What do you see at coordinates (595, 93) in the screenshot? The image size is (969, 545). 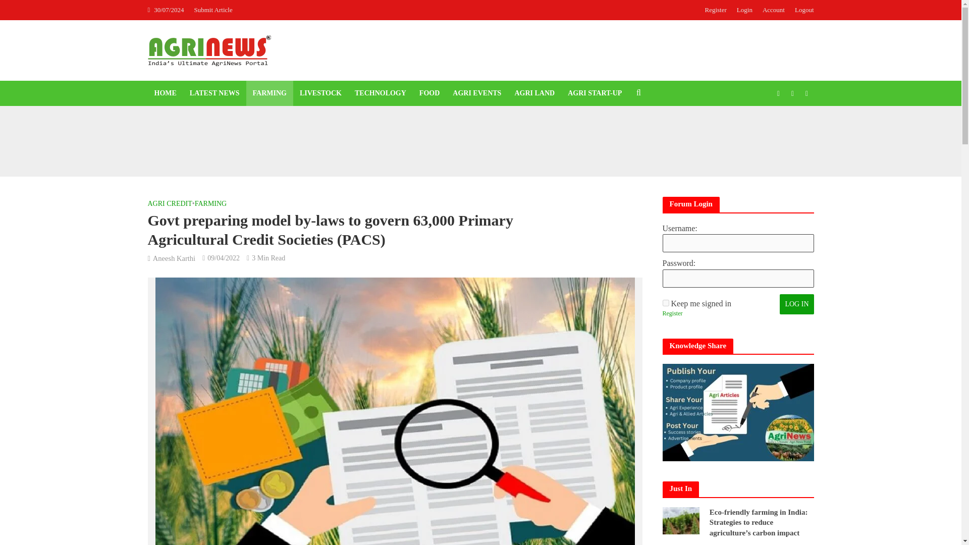 I see `AGRI START-UP` at bounding box center [595, 93].